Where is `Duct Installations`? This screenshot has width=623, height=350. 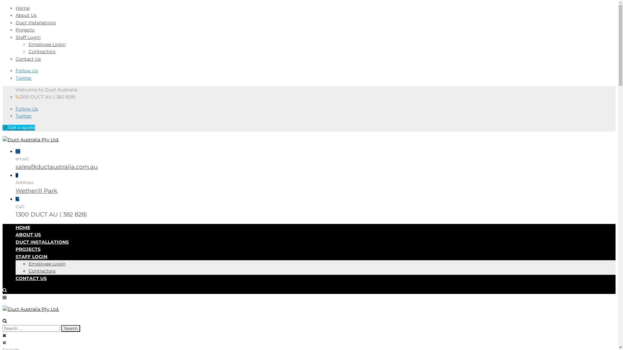 Duct Installations is located at coordinates (36, 23).